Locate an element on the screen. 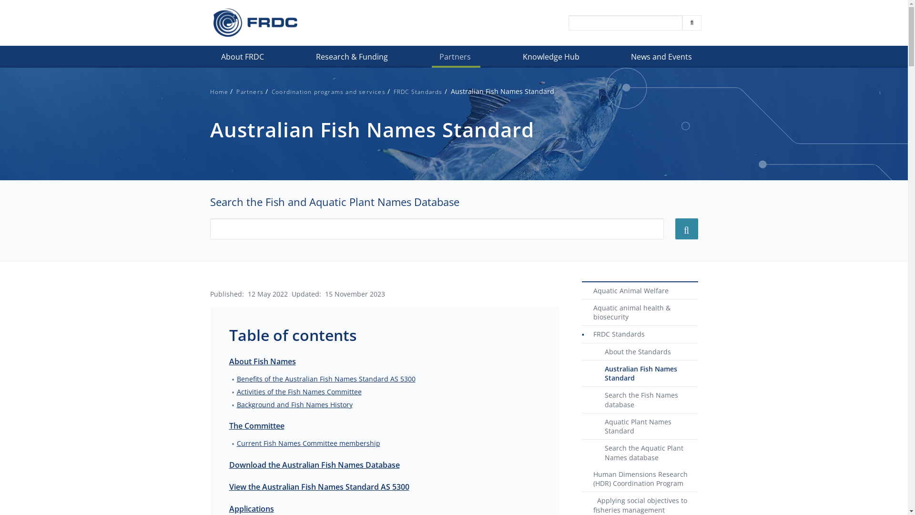 This screenshot has width=915, height=515. View the Australian Fish Names Standard AS 5300 is located at coordinates (319, 487).